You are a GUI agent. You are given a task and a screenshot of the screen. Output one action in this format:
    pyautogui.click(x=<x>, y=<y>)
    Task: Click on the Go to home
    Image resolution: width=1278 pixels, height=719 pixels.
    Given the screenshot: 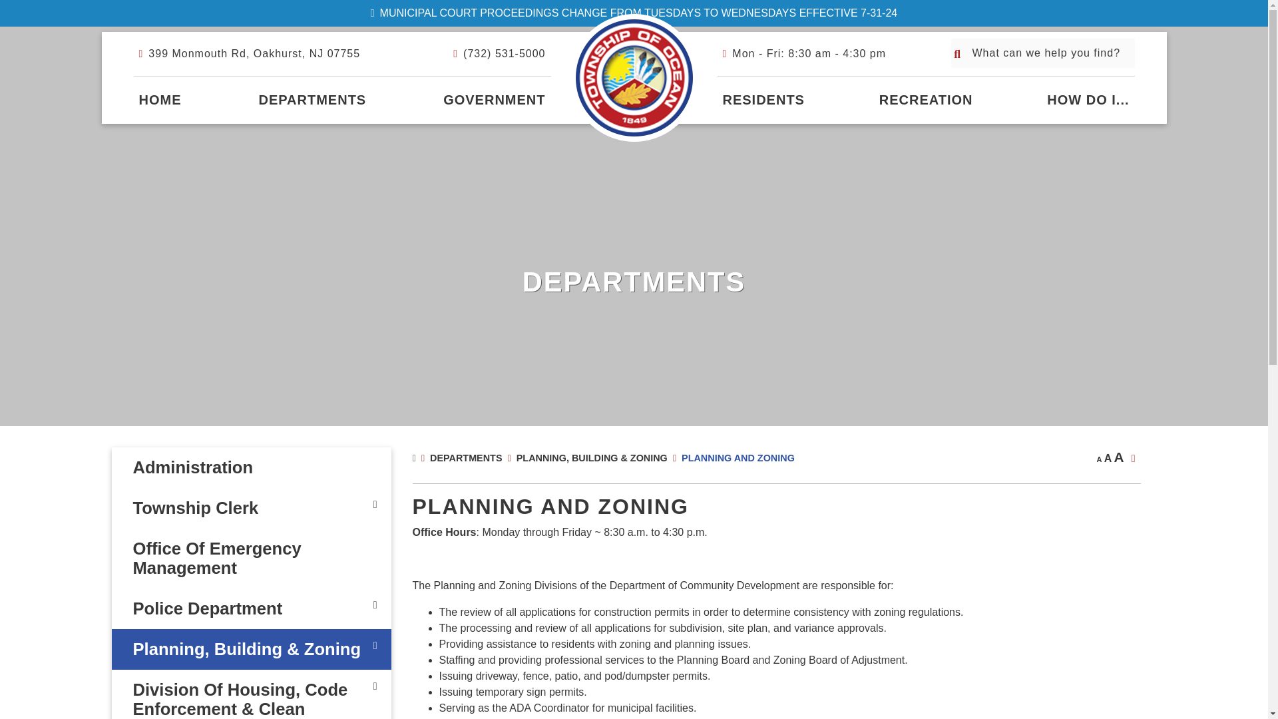 What is the action you would take?
    pyautogui.click(x=160, y=100)
    